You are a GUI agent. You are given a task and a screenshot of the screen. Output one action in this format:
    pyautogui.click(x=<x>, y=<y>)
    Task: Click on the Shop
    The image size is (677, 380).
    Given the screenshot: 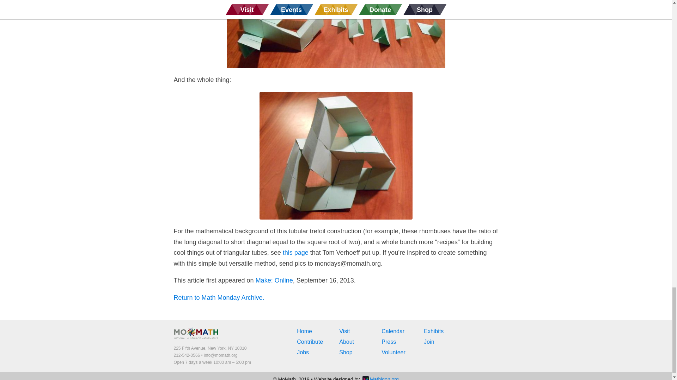 What is the action you would take?
    pyautogui.click(x=346, y=352)
    